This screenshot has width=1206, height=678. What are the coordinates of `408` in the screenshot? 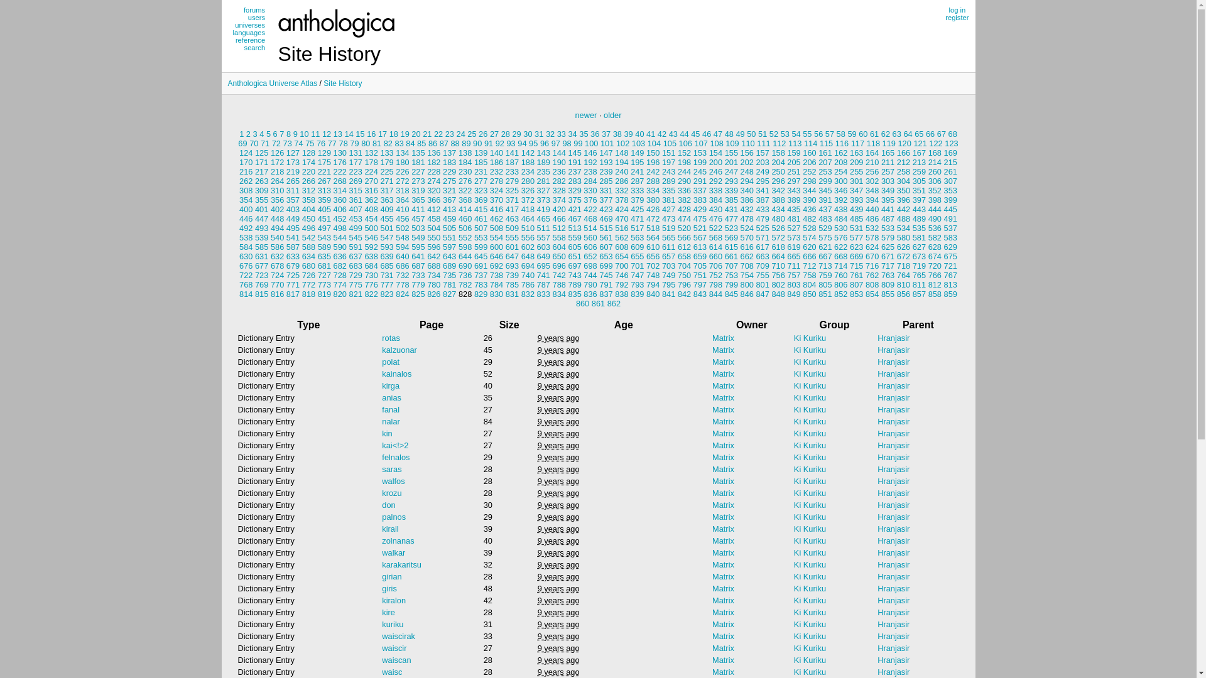 It's located at (371, 210).